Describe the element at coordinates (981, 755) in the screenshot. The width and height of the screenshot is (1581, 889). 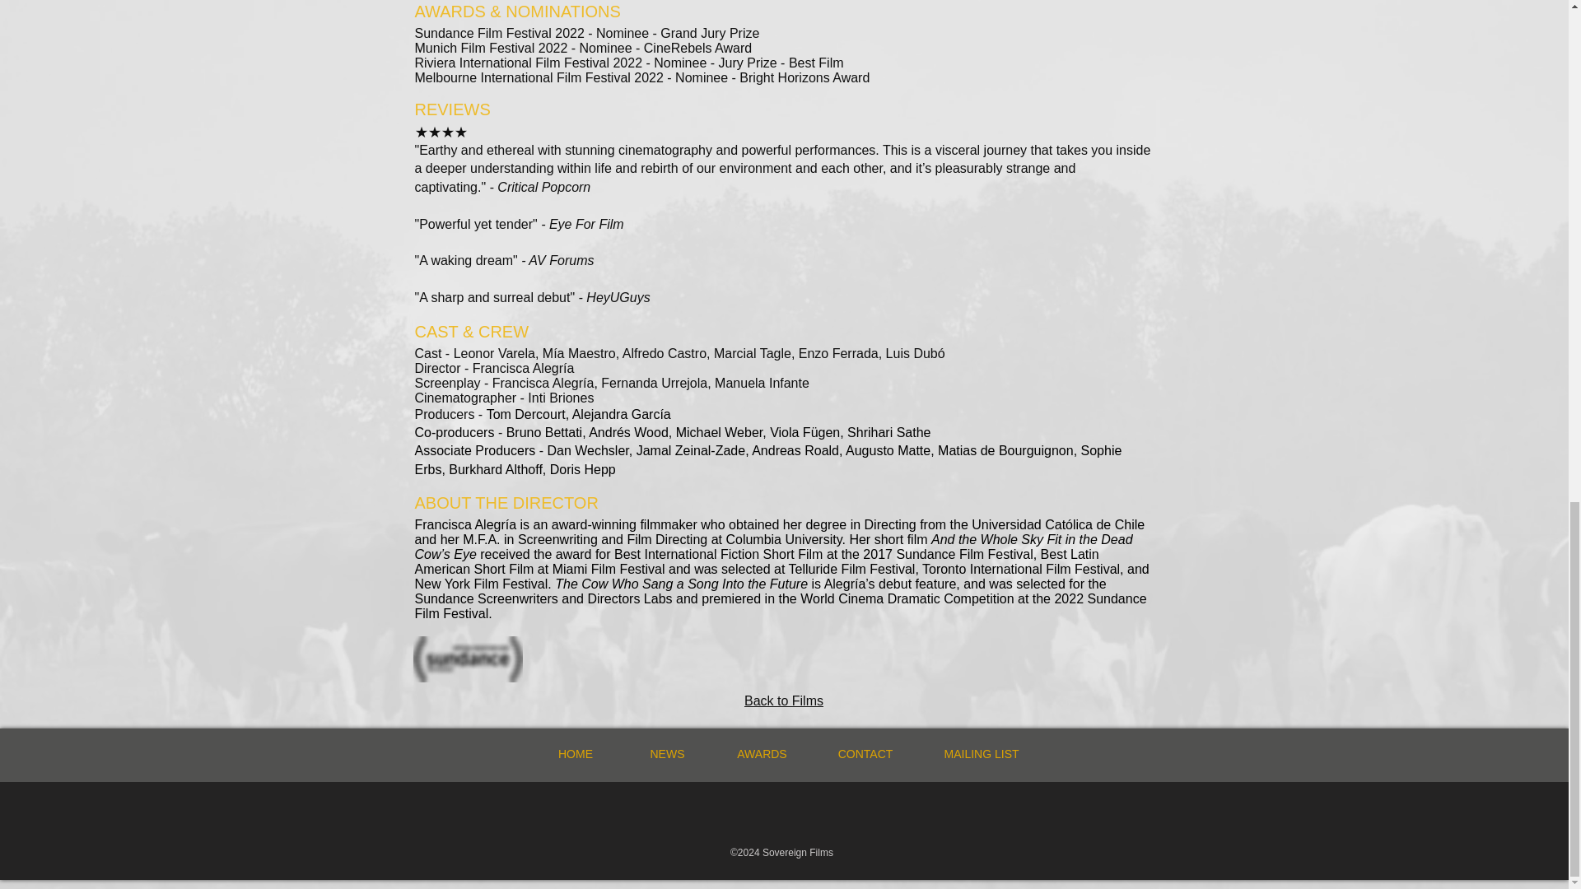
I see `MAILING LIST` at that location.